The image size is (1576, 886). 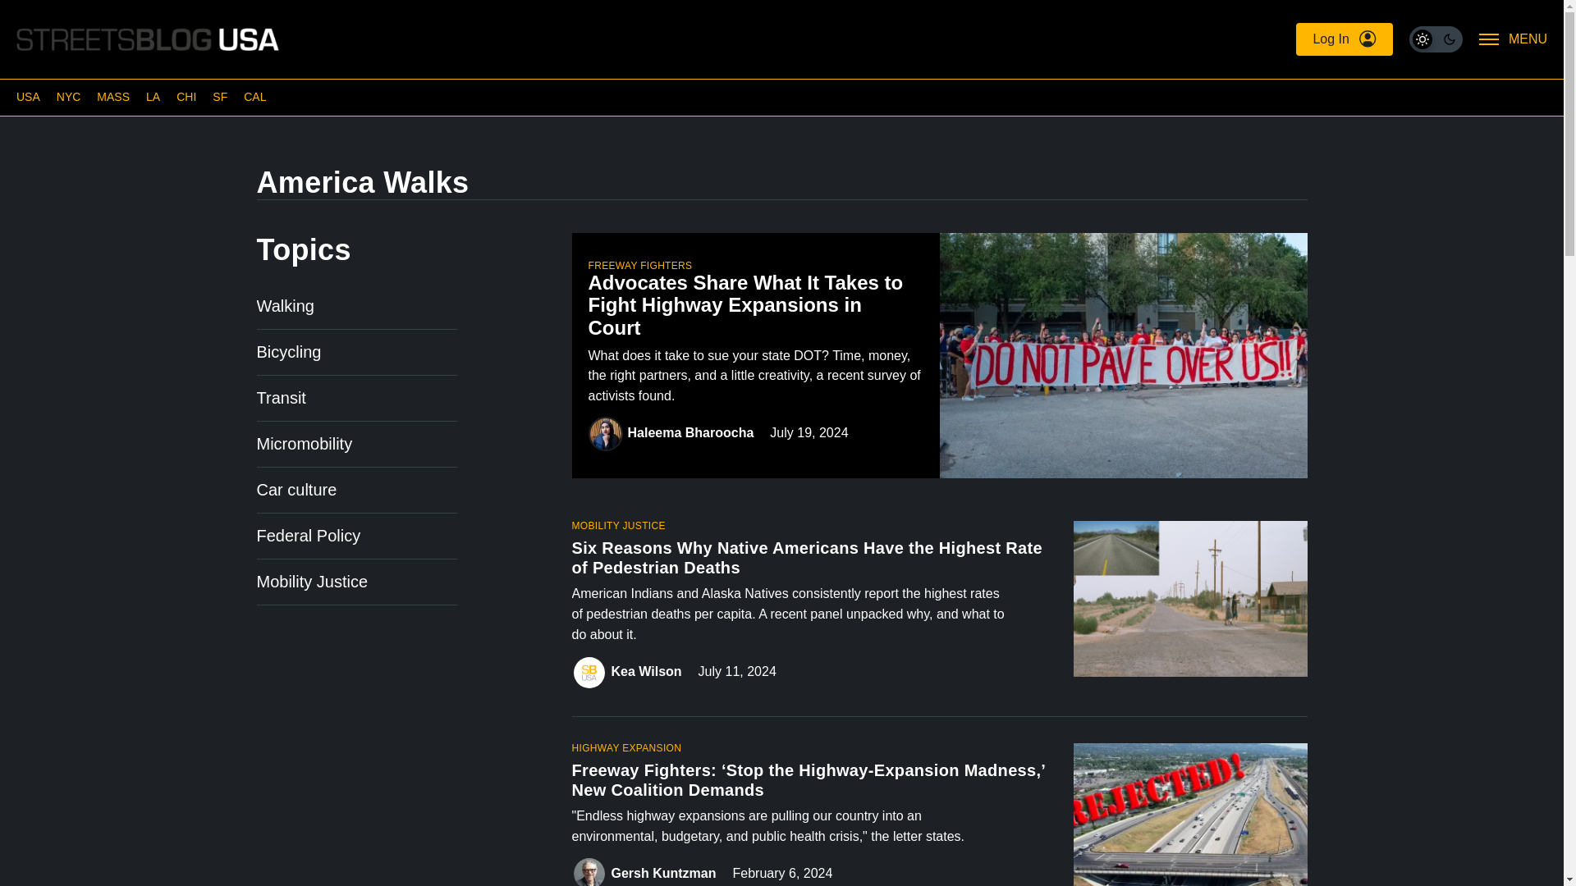 What do you see at coordinates (308, 535) in the screenshot?
I see `Federal Policy` at bounding box center [308, 535].